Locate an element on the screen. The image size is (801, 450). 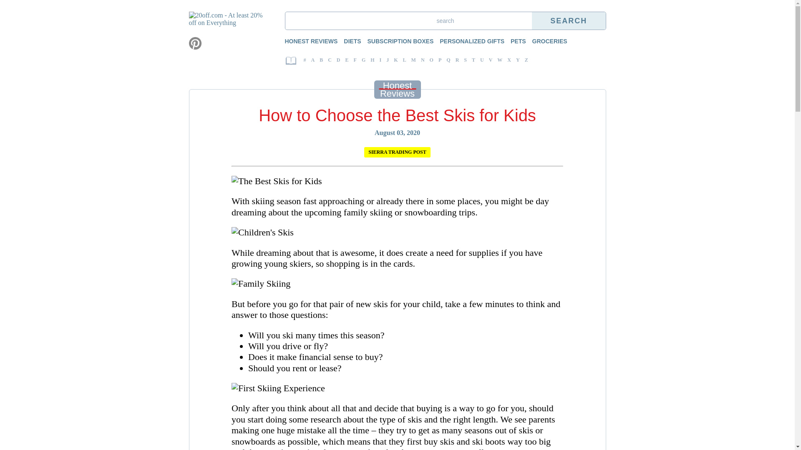
Q is located at coordinates (448, 60).